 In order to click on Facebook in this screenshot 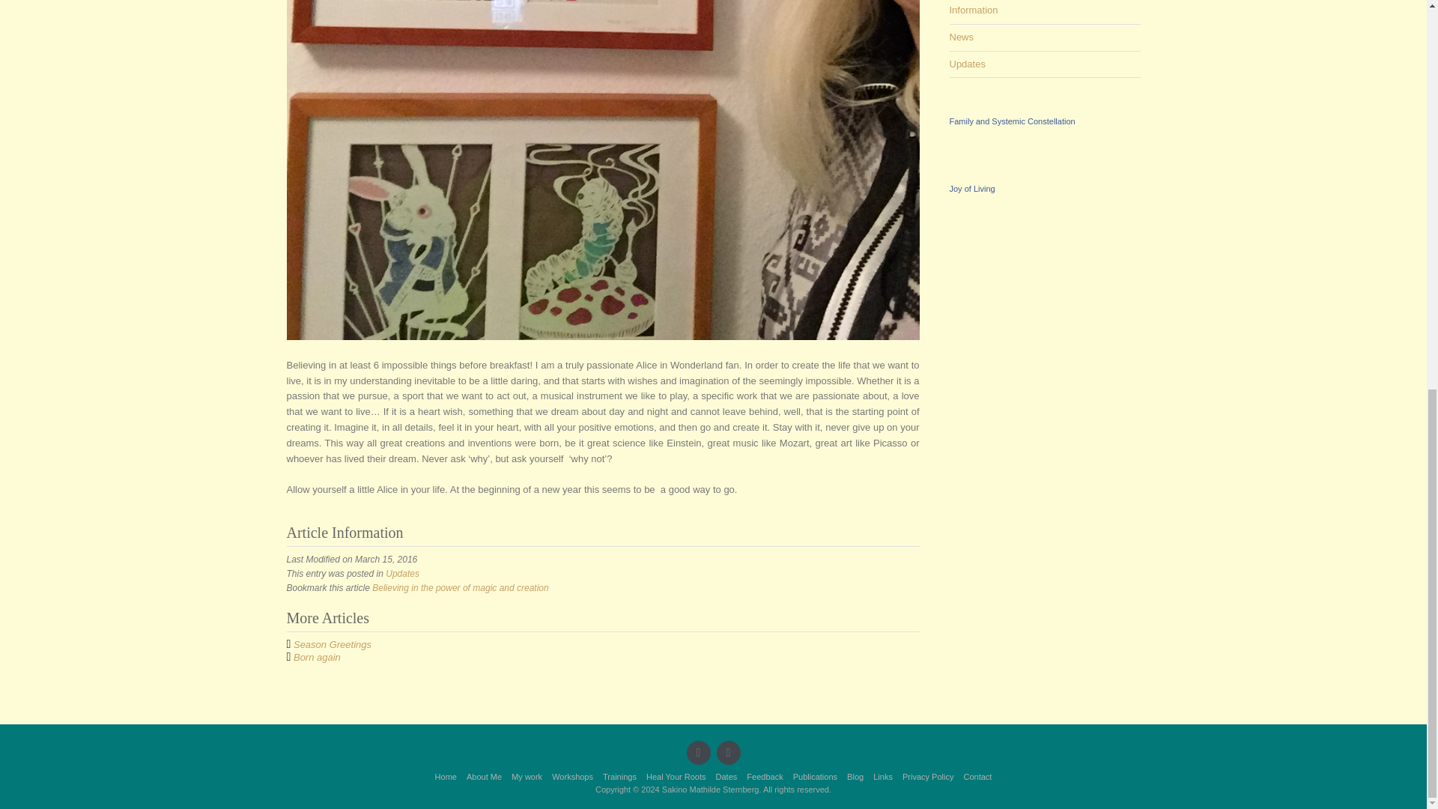, I will do `click(698, 752)`.